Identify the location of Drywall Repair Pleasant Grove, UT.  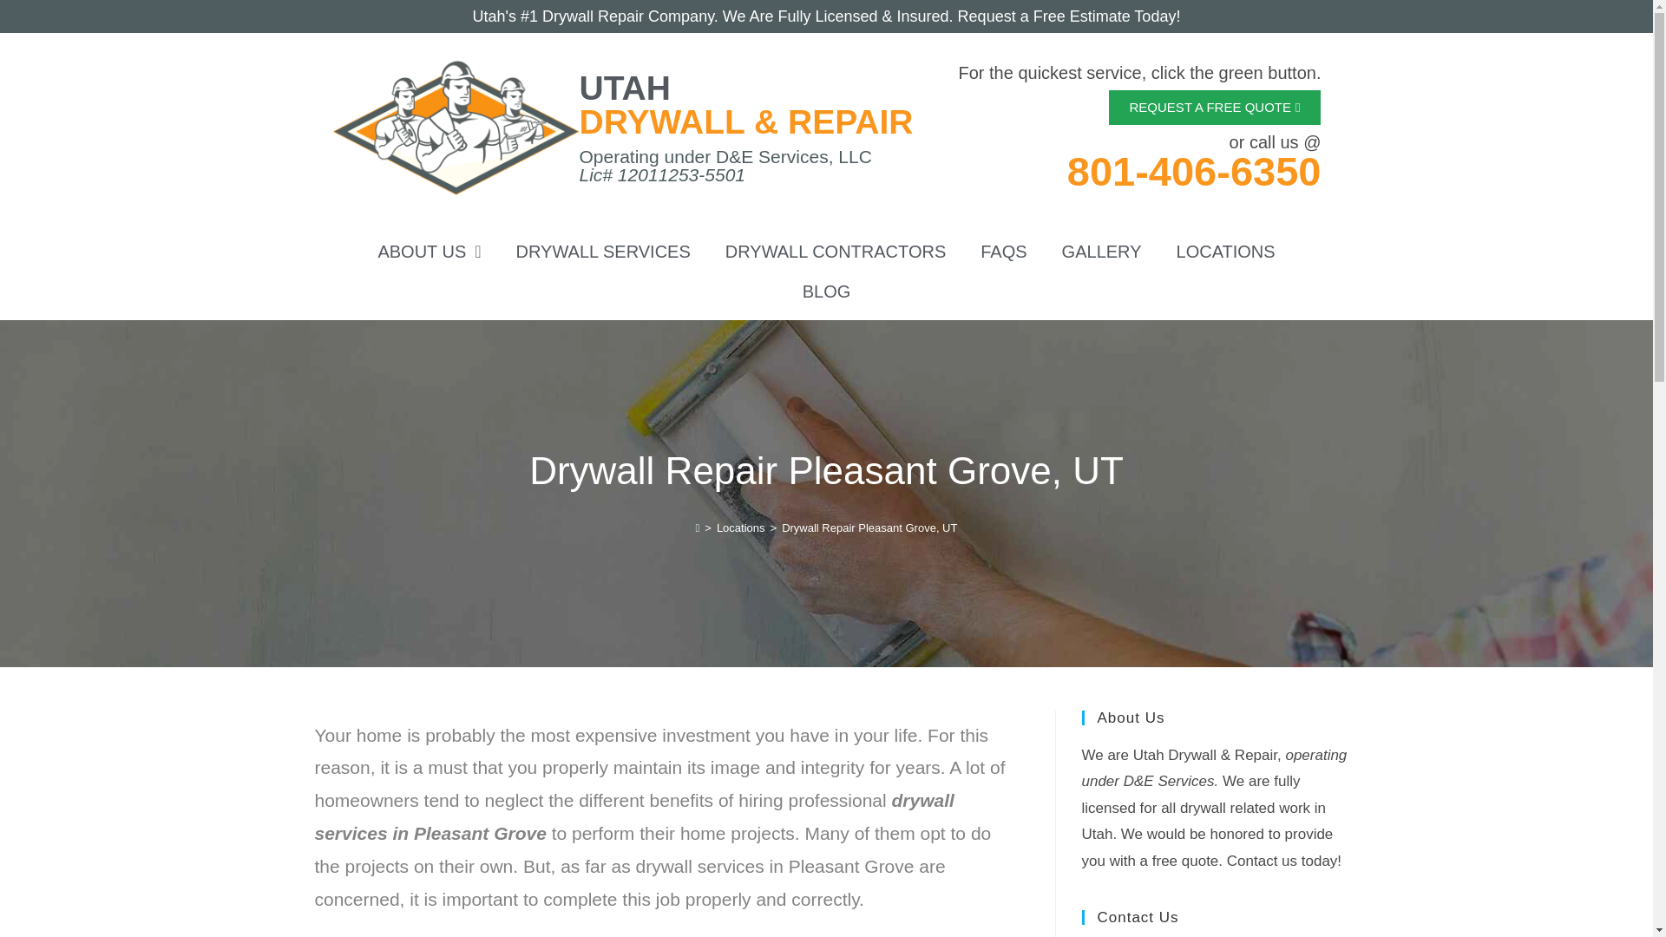
(869, 527).